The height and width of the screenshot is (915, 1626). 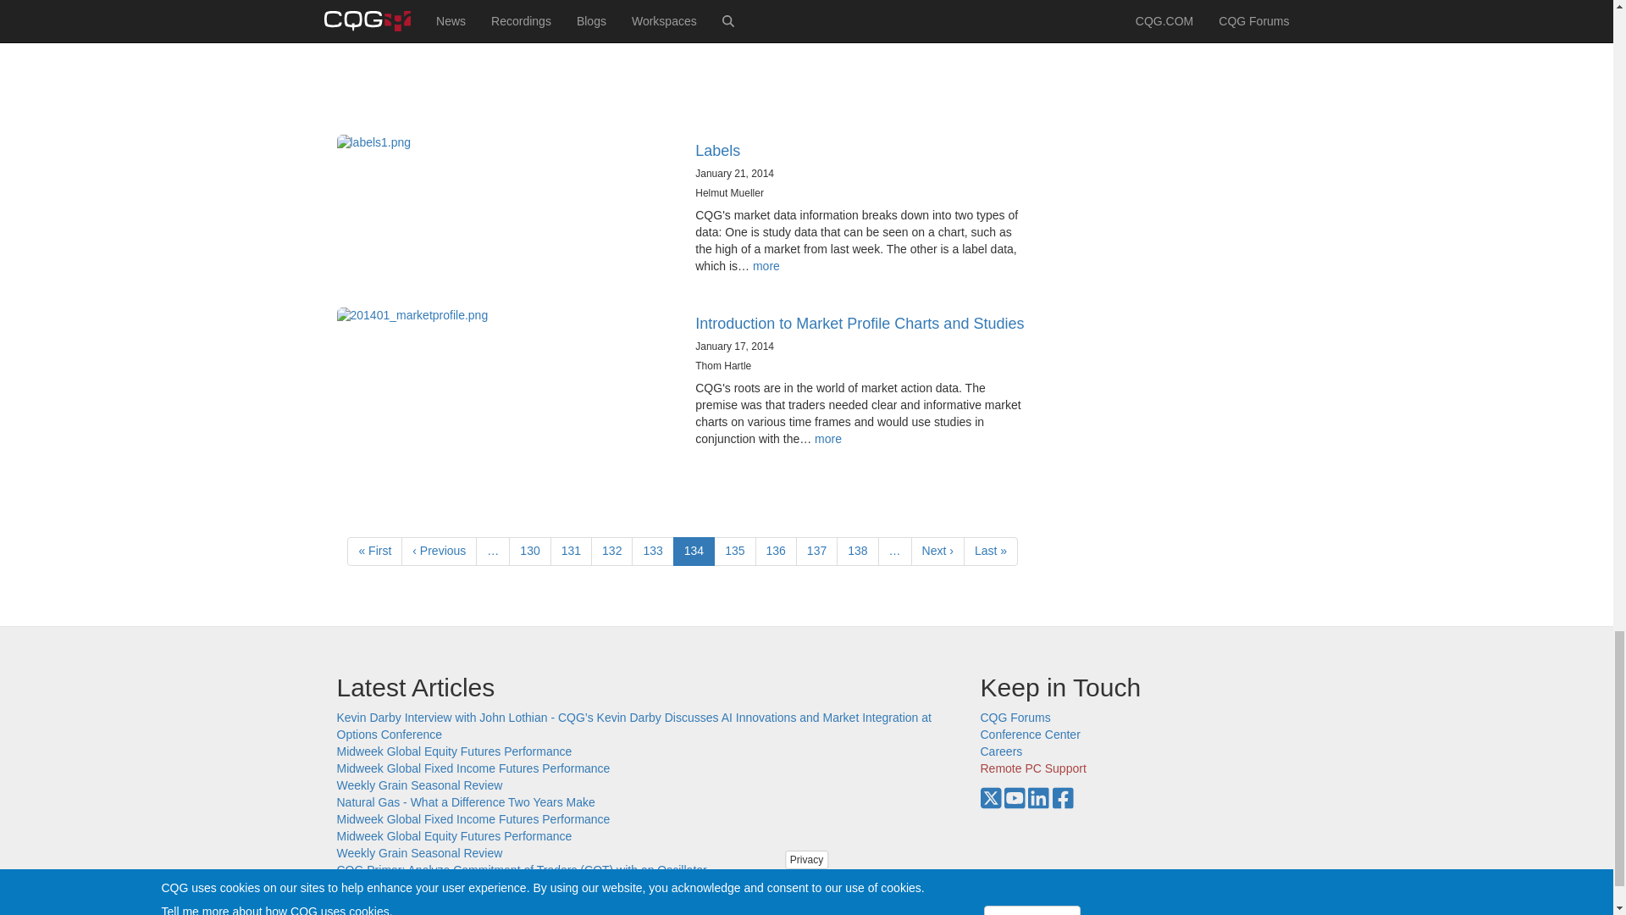 What do you see at coordinates (776, 551) in the screenshot?
I see `Go to page 136` at bounding box center [776, 551].